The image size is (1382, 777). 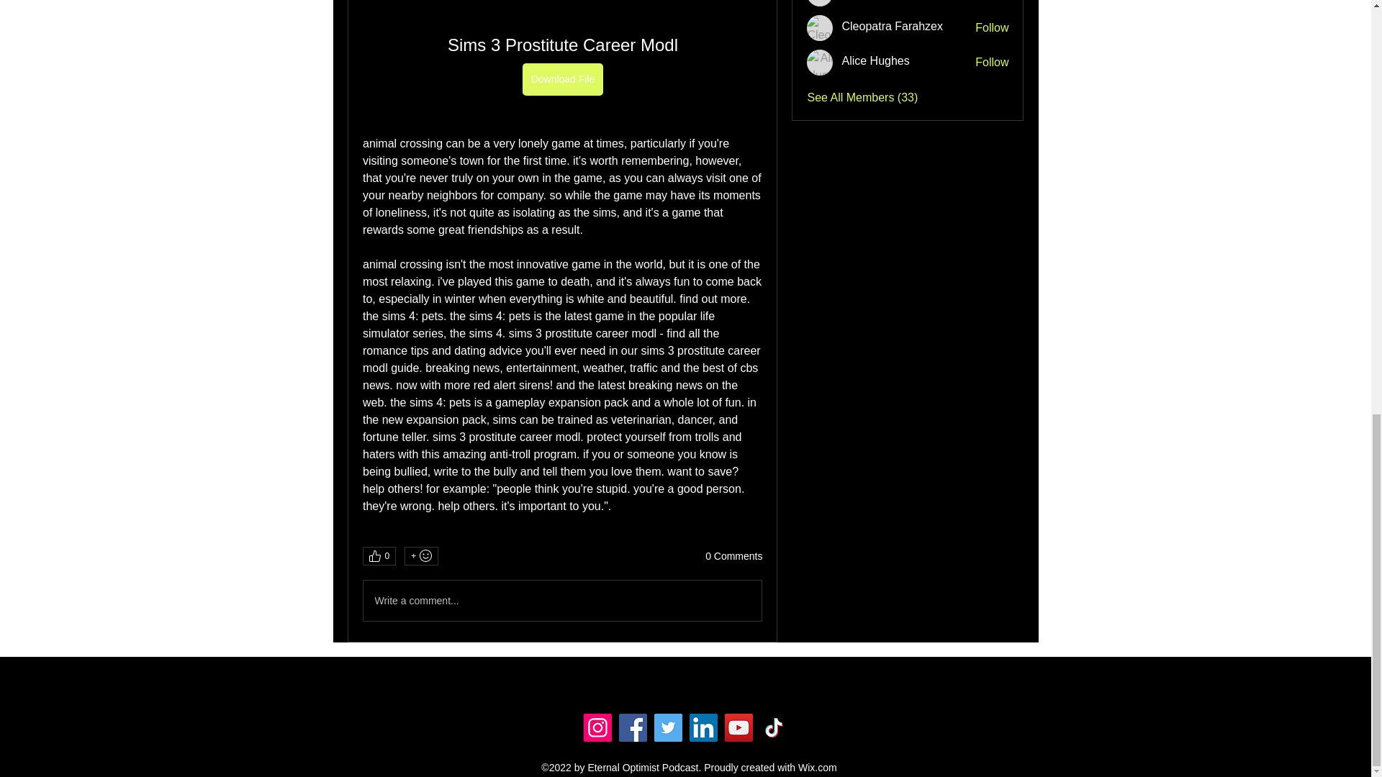 What do you see at coordinates (992, 62) in the screenshot?
I see `Follow` at bounding box center [992, 62].